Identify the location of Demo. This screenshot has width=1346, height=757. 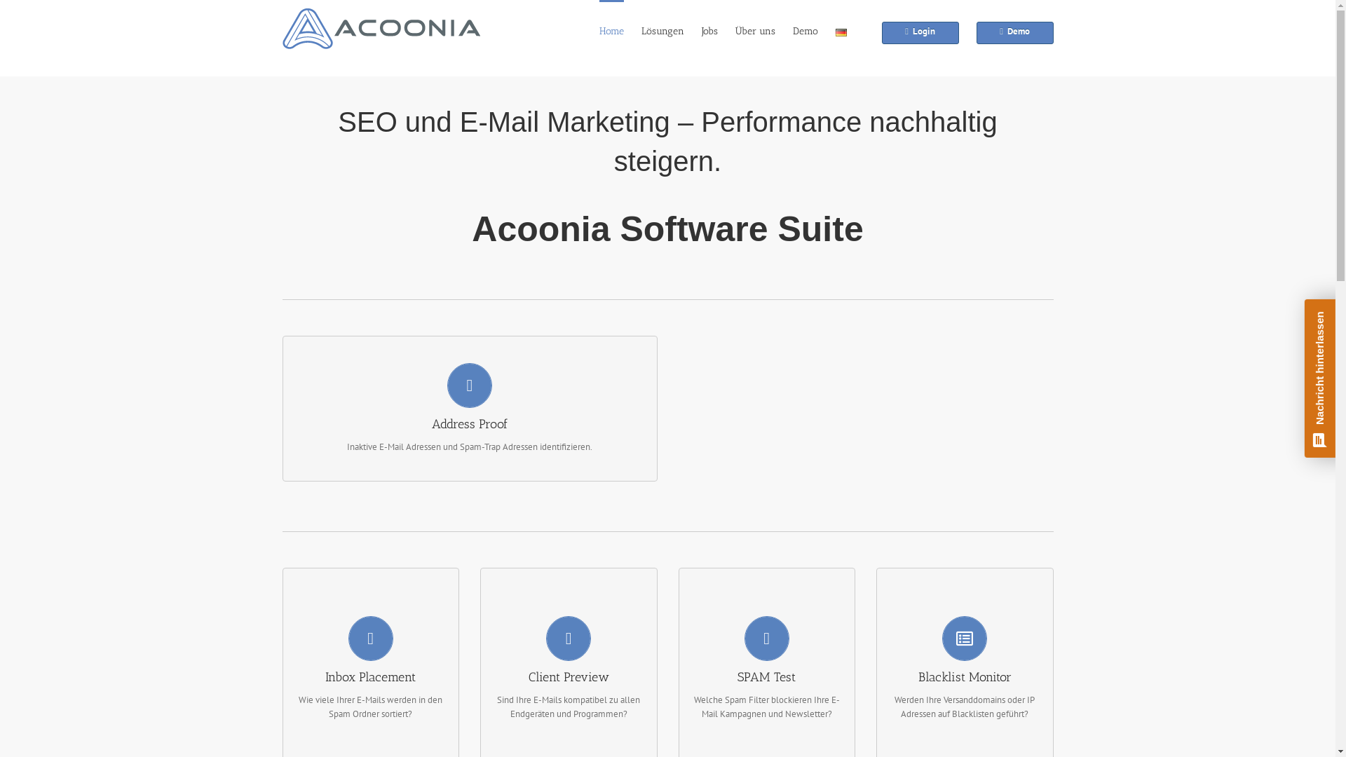
(805, 30).